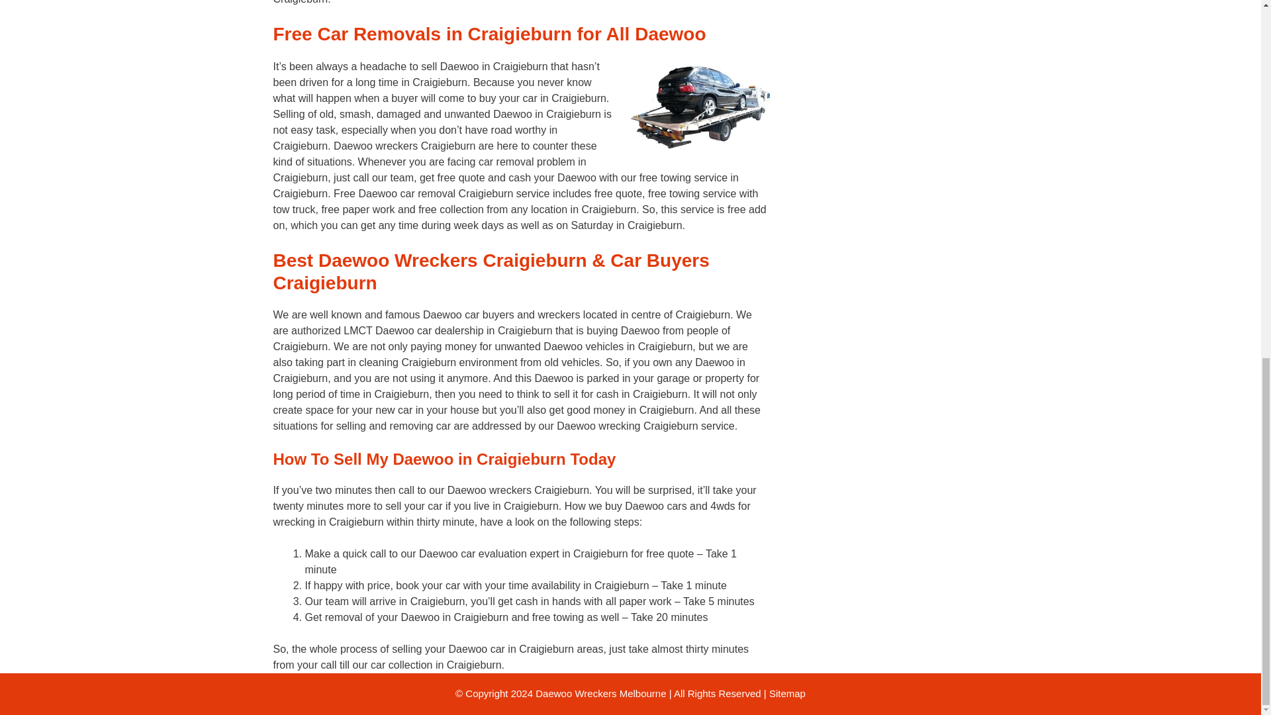  What do you see at coordinates (600, 693) in the screenshot?
I see `Daewoo Wreckers Melbourne` at bounding box center [600, 693].